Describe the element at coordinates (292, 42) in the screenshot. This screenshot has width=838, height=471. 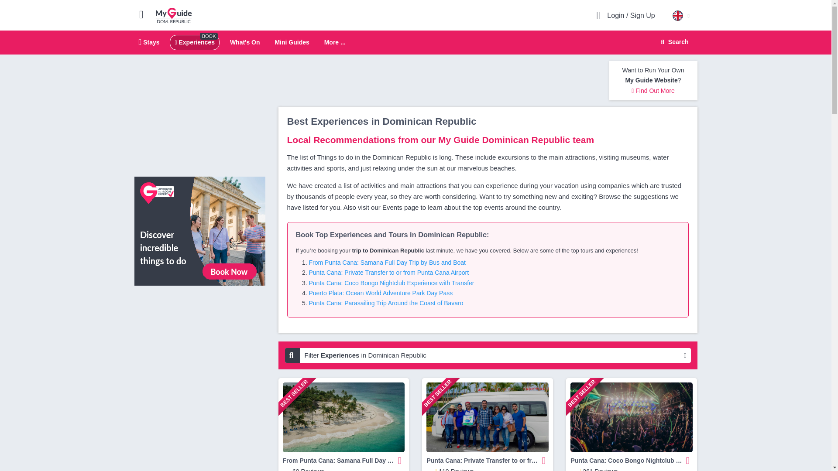
I see `Search` at that location.